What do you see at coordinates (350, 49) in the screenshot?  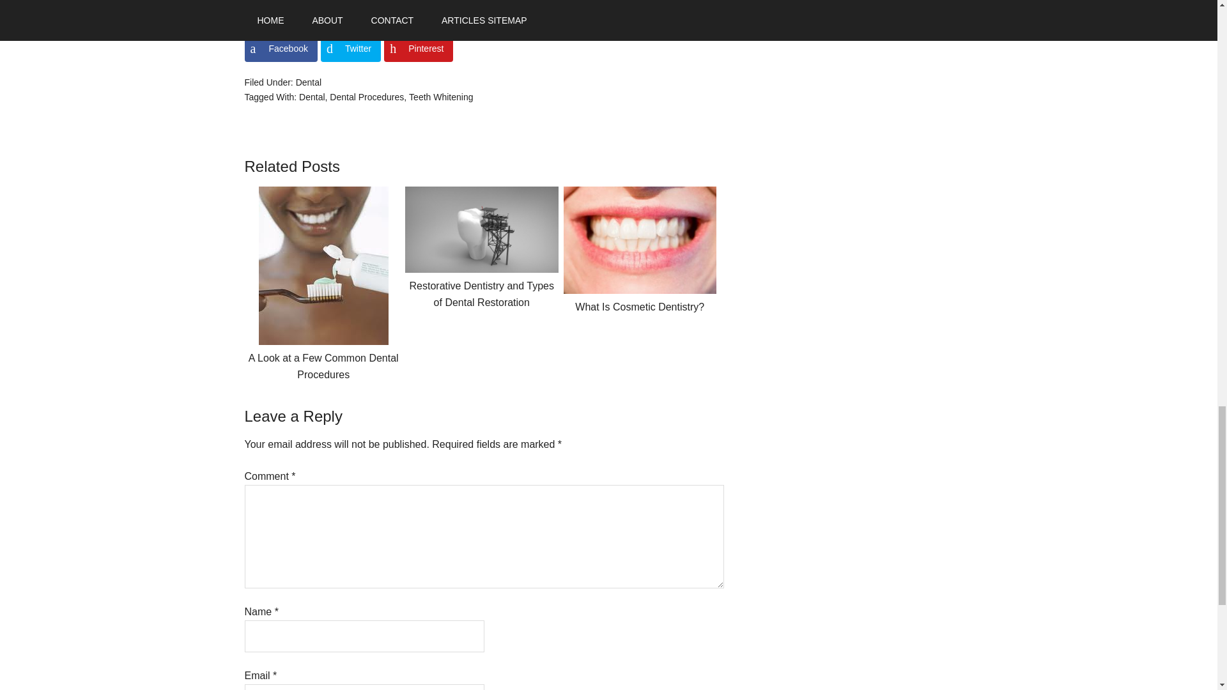 I see `Twitter` at bounding box center [350, 49].